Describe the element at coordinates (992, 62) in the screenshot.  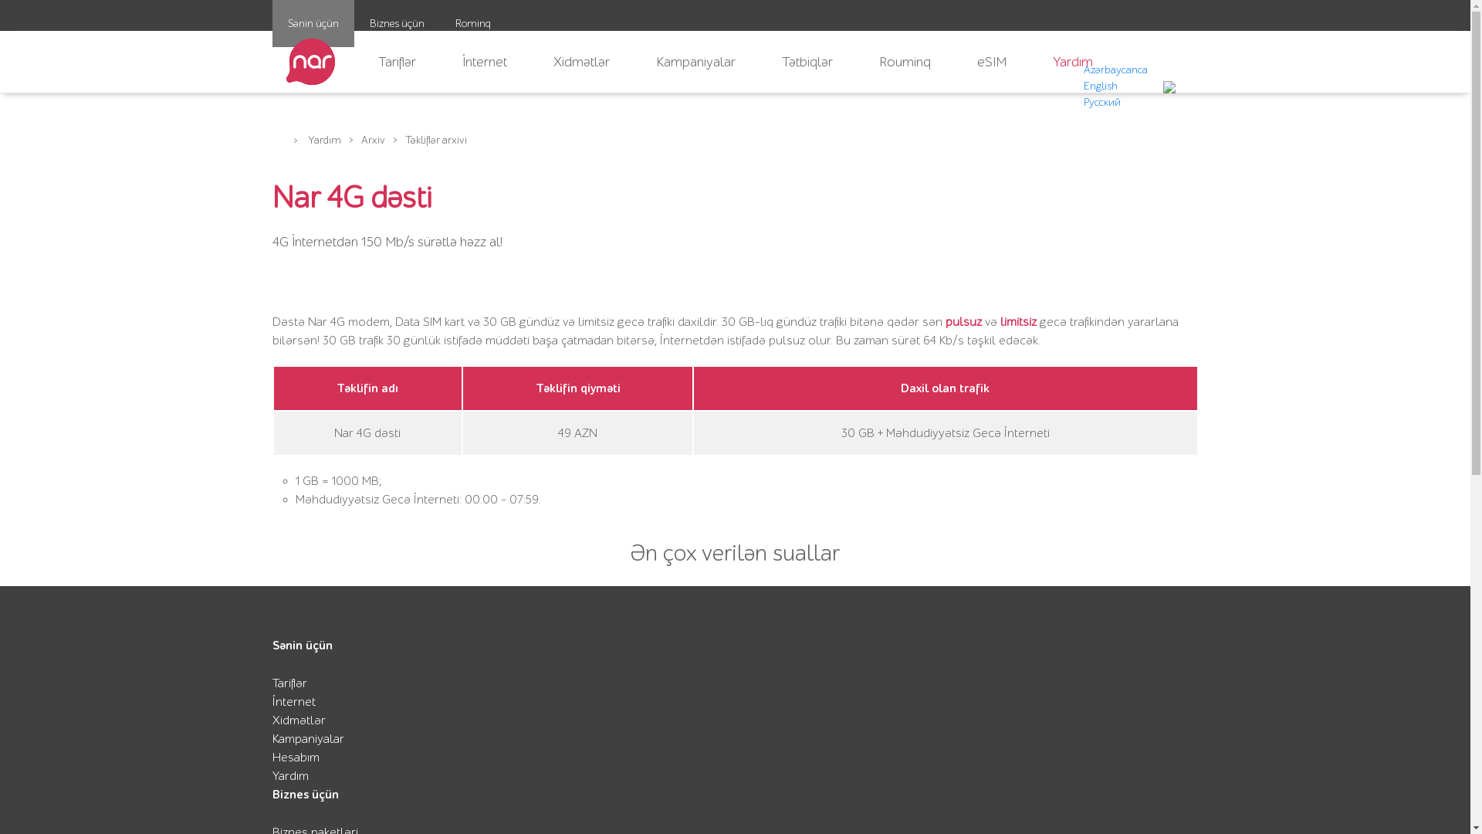
I see `eSIM` at that location.